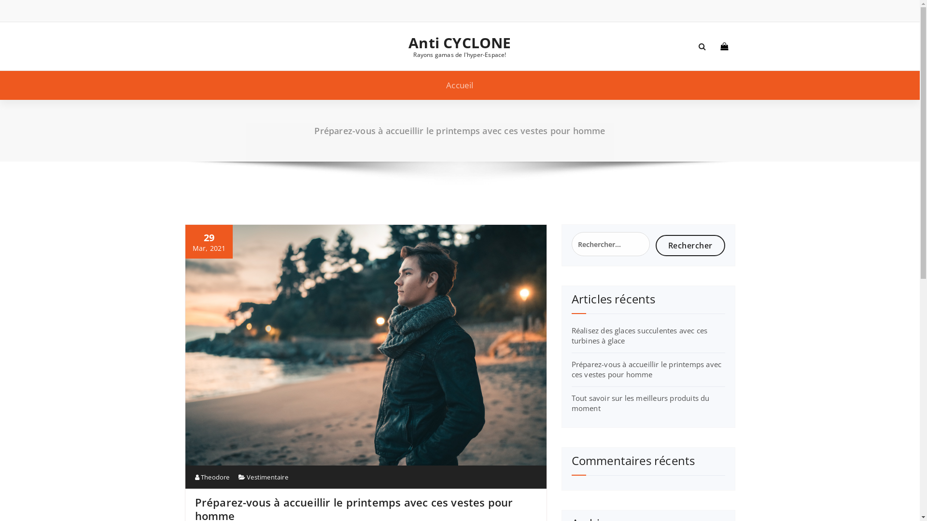  What do you see at coordinates (267, 477) in the screenshot?
I see `Vestimentaire` at bounding box center [267, 477].